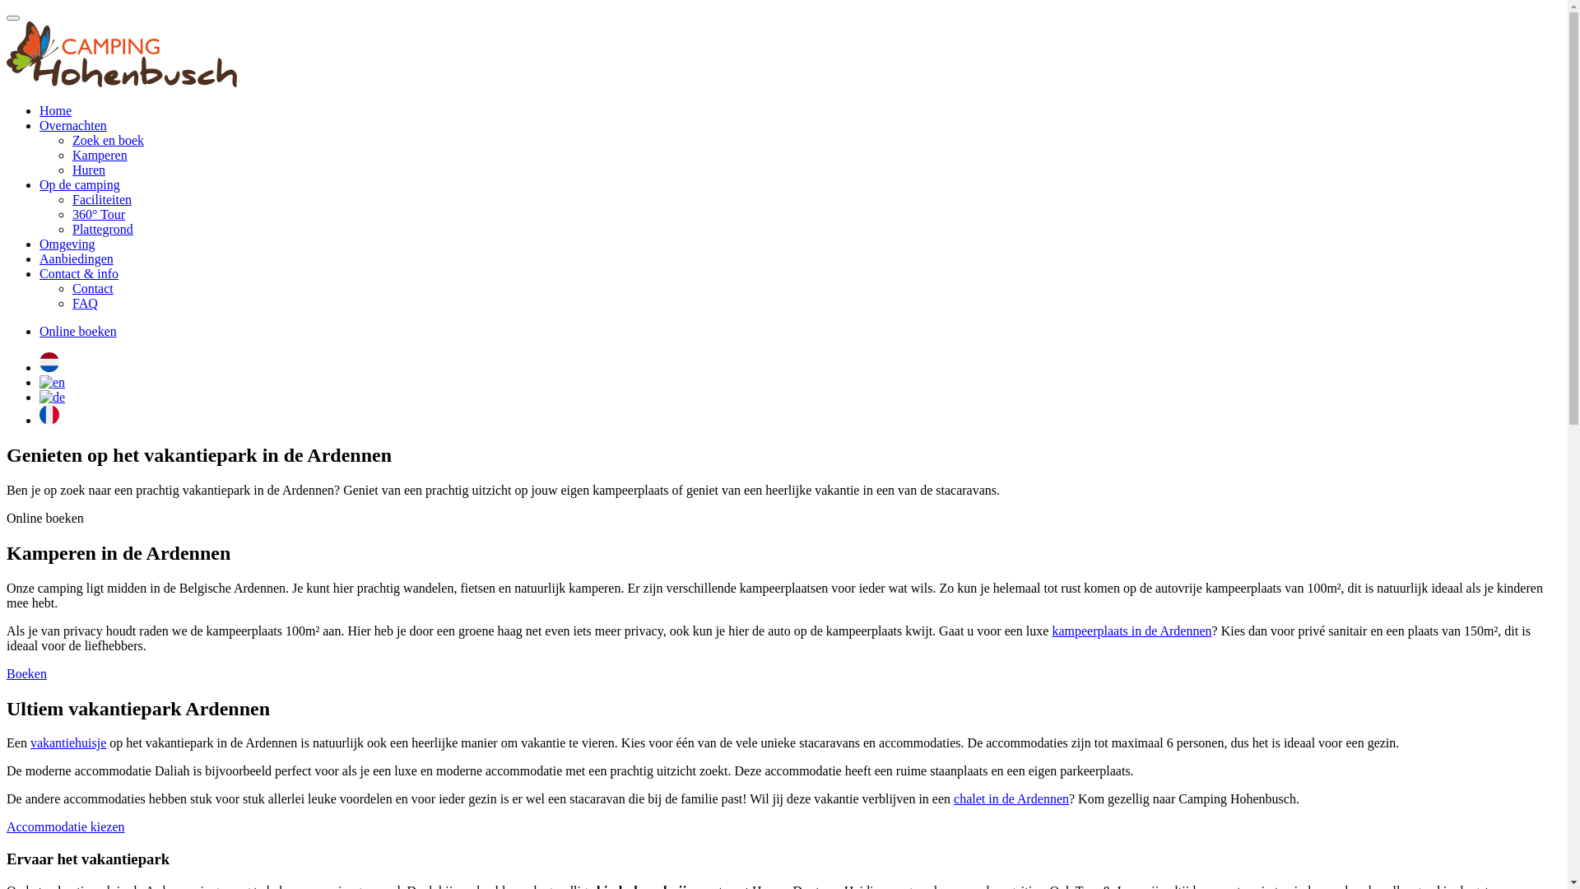  Describe the element at coordinates (109, 140) in the screenshot. I see `Zoek en boek` at that location.